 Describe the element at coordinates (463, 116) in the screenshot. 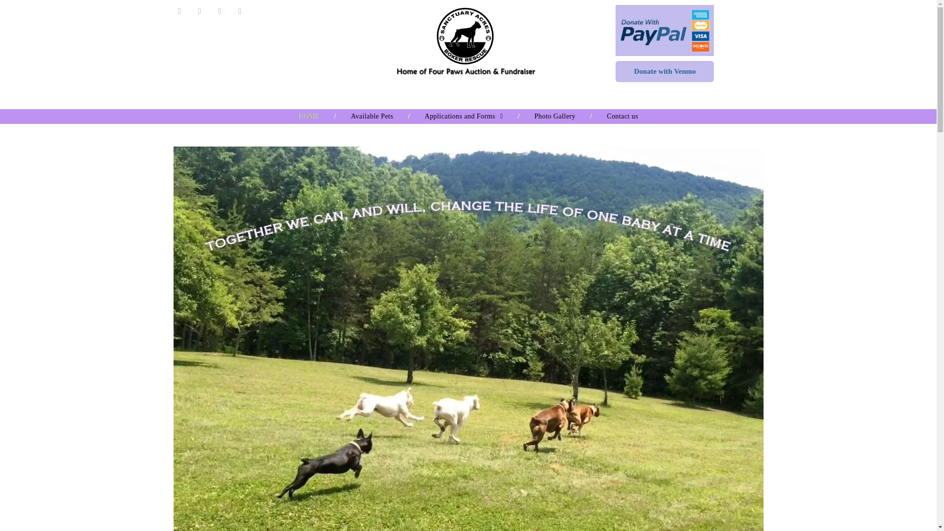

I see `Applications and Forms` at that location.